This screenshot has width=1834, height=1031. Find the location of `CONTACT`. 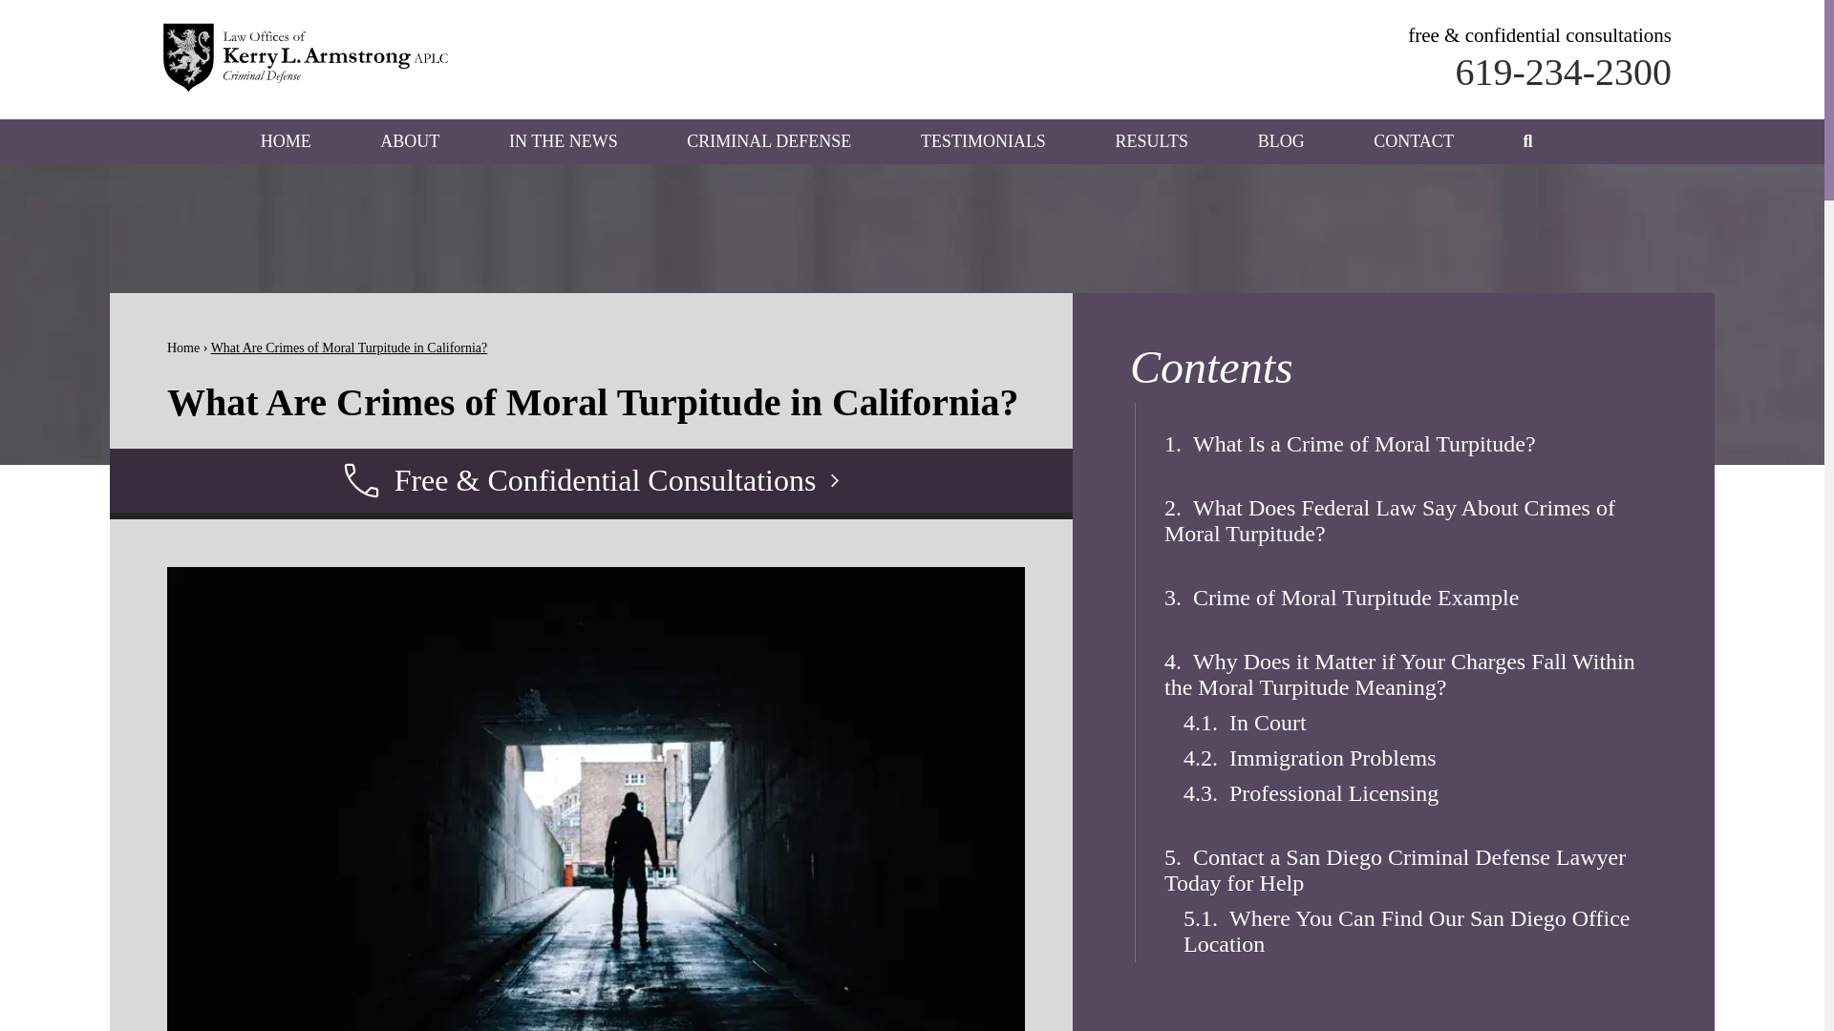

CONTACT is located at coordinates (1414, 141).